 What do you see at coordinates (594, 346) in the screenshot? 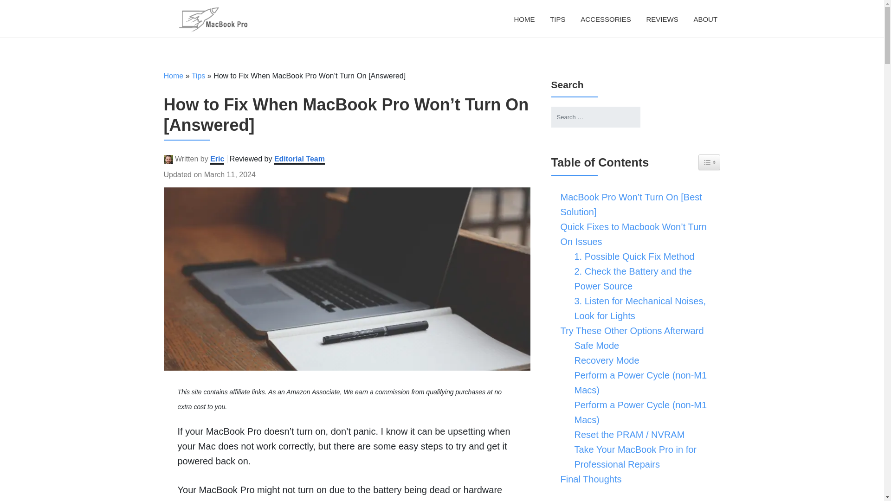
I see `Safe Mode` at bounding box center [594, 346].